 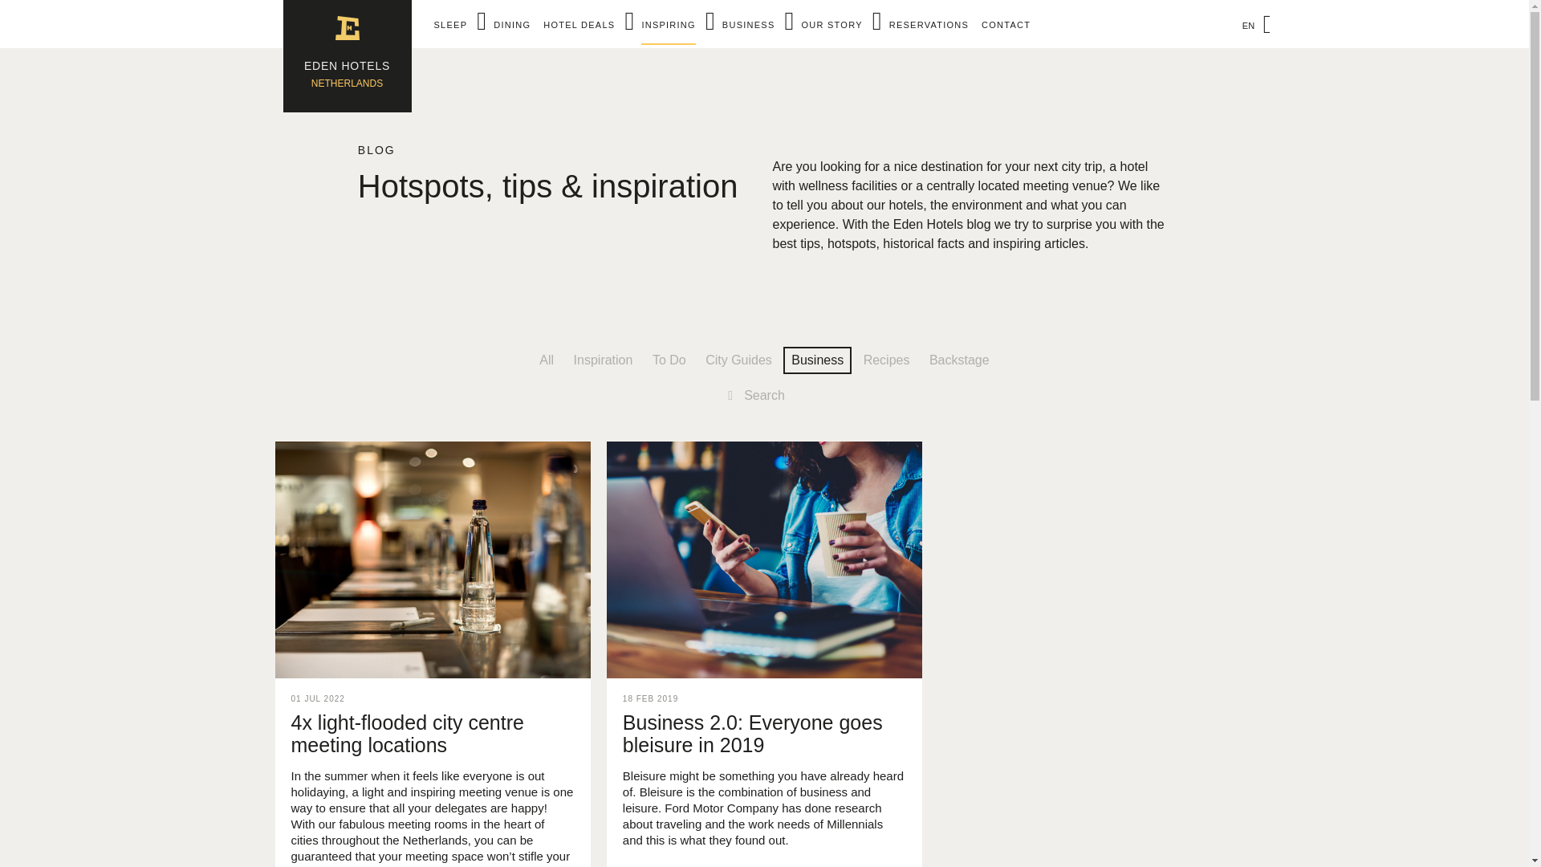 What do you see at coordinates (817, 360) in the screenshot?
I see `Business` at bounding box center [817, 360].